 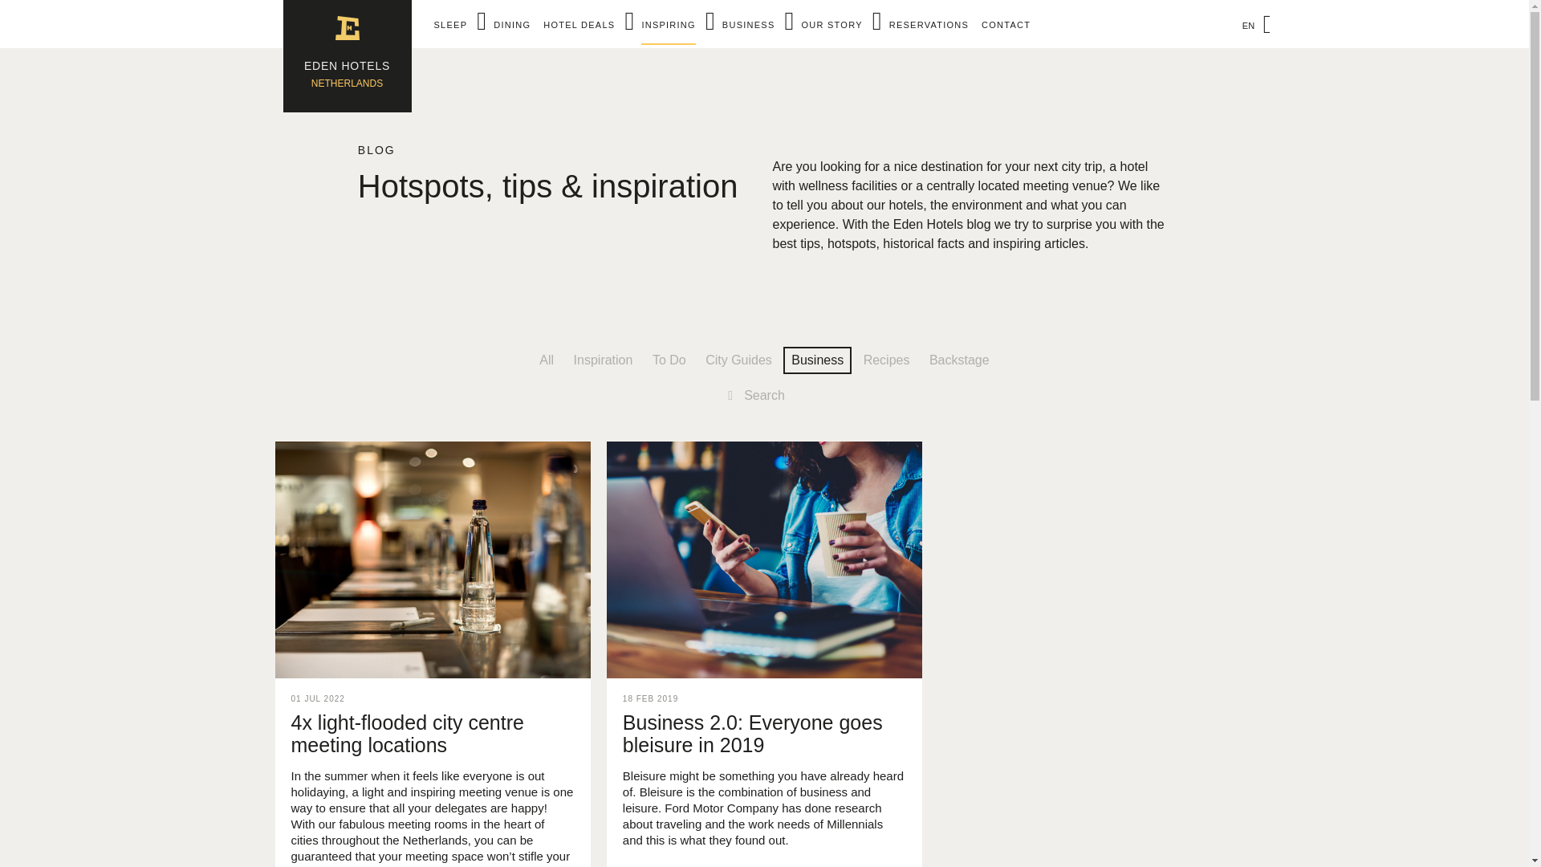 What do you see at coordinates (817, 360) in the screenshot?
I see `Business` at bounding box center [817, 360].